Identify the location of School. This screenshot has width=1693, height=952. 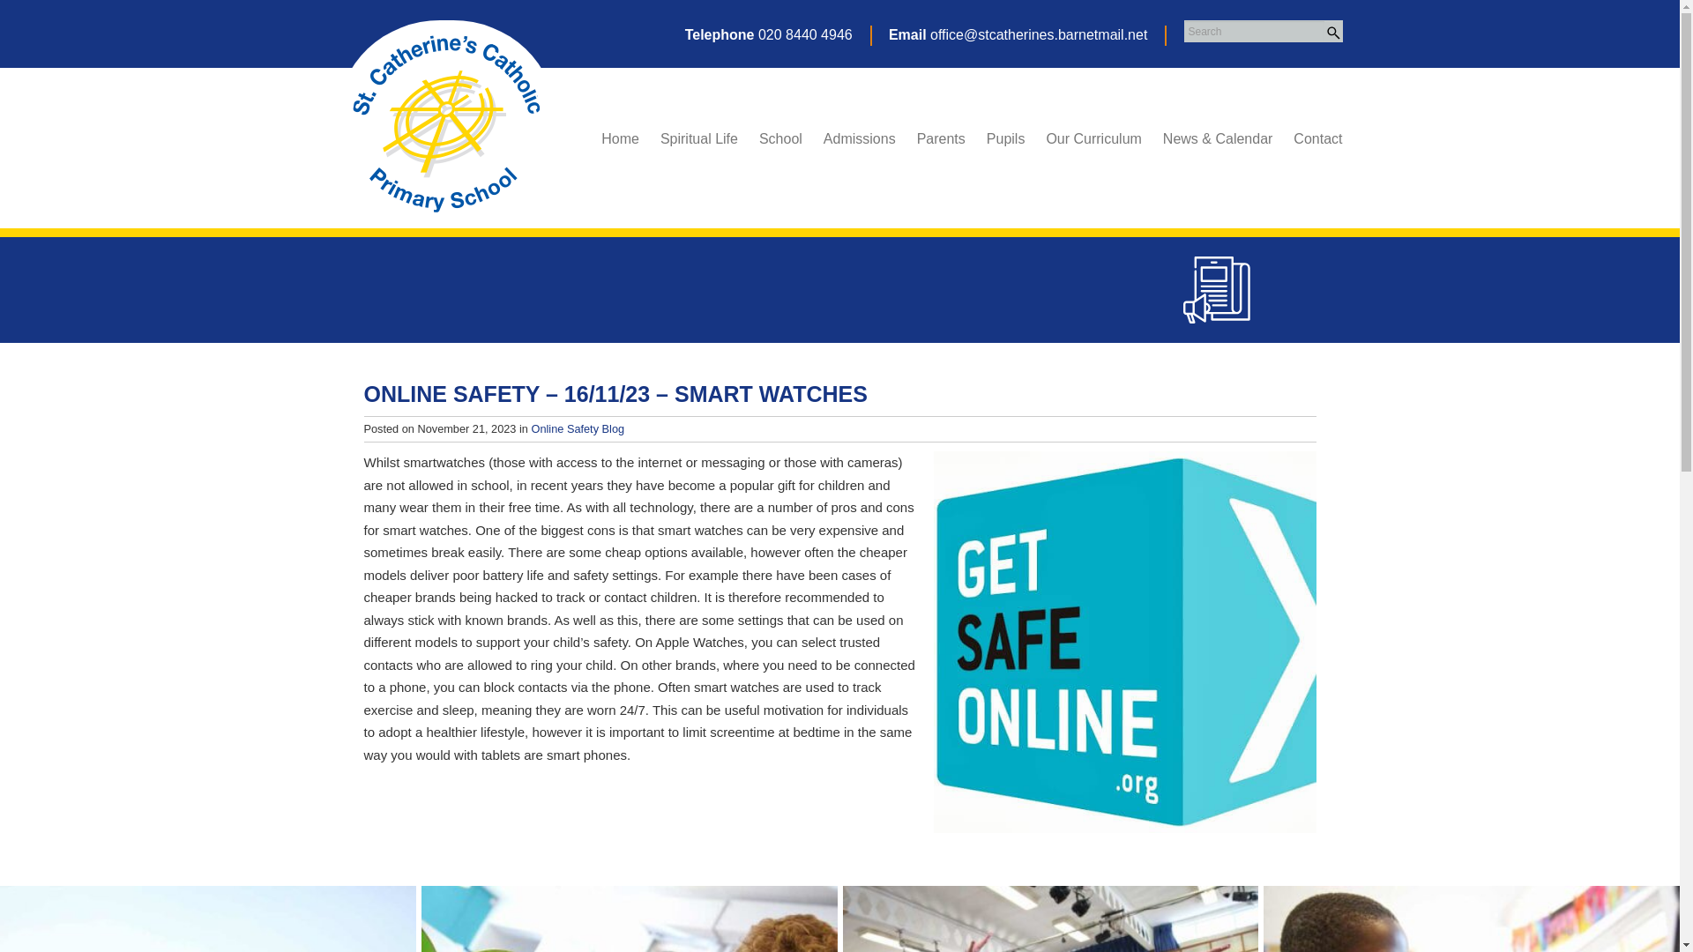
(780, 138).